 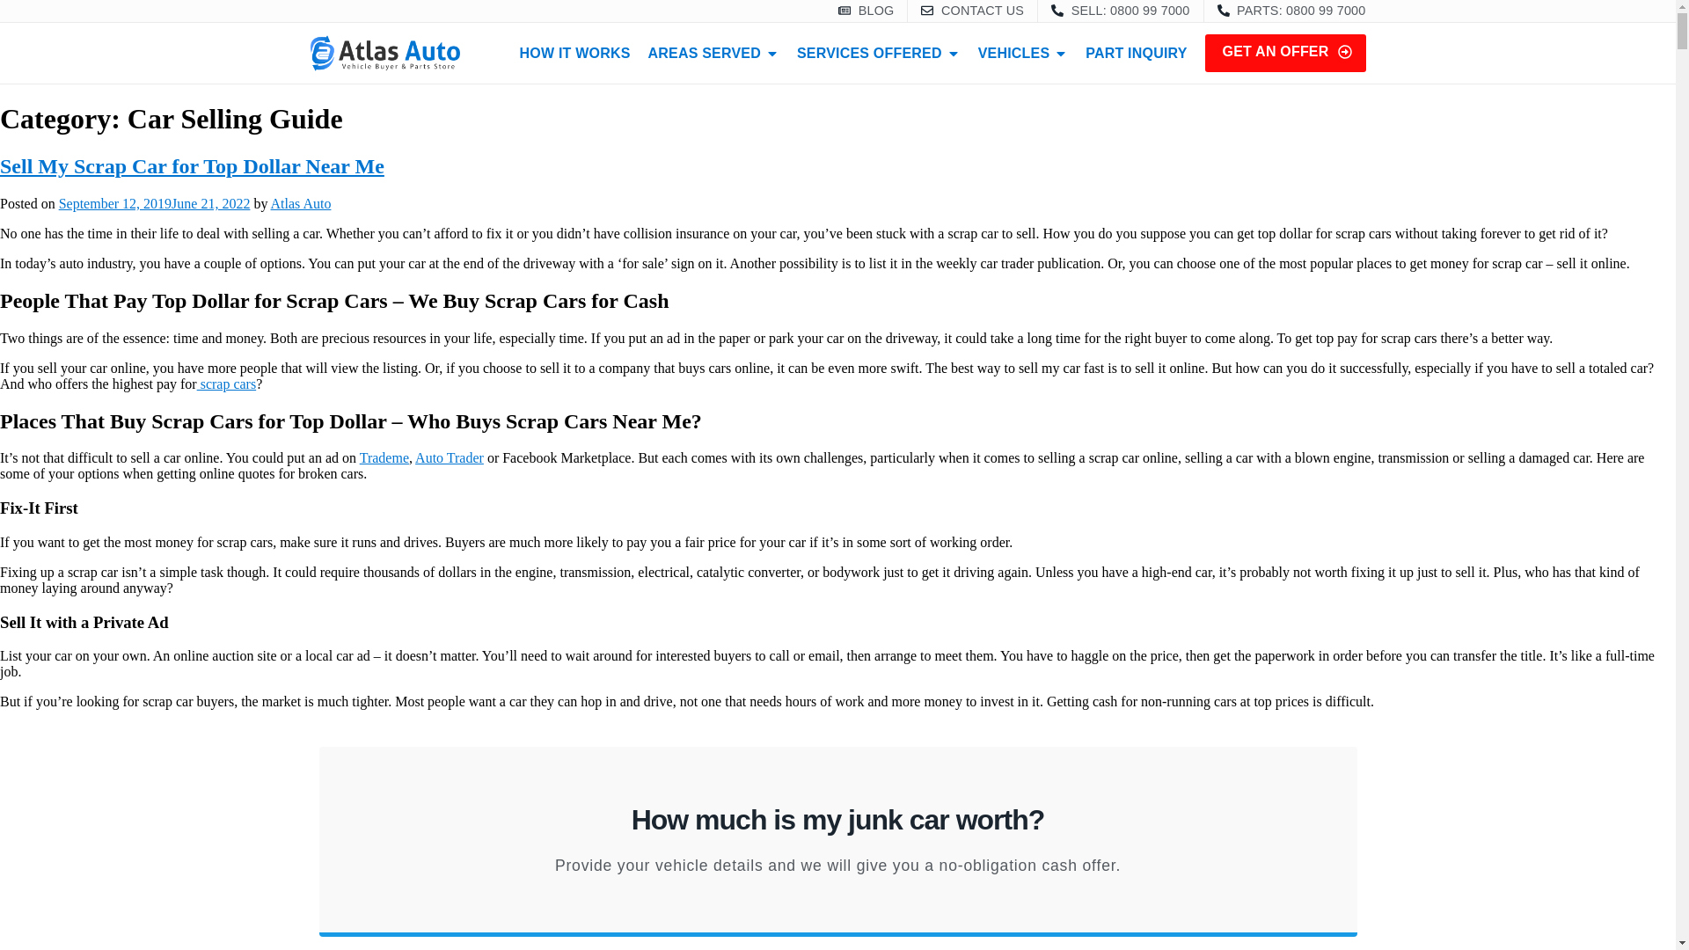 What do you see at coordinates (705, 53) in the screenshot?
I see `AREAS SERVED` at bounding box center [705, 53].